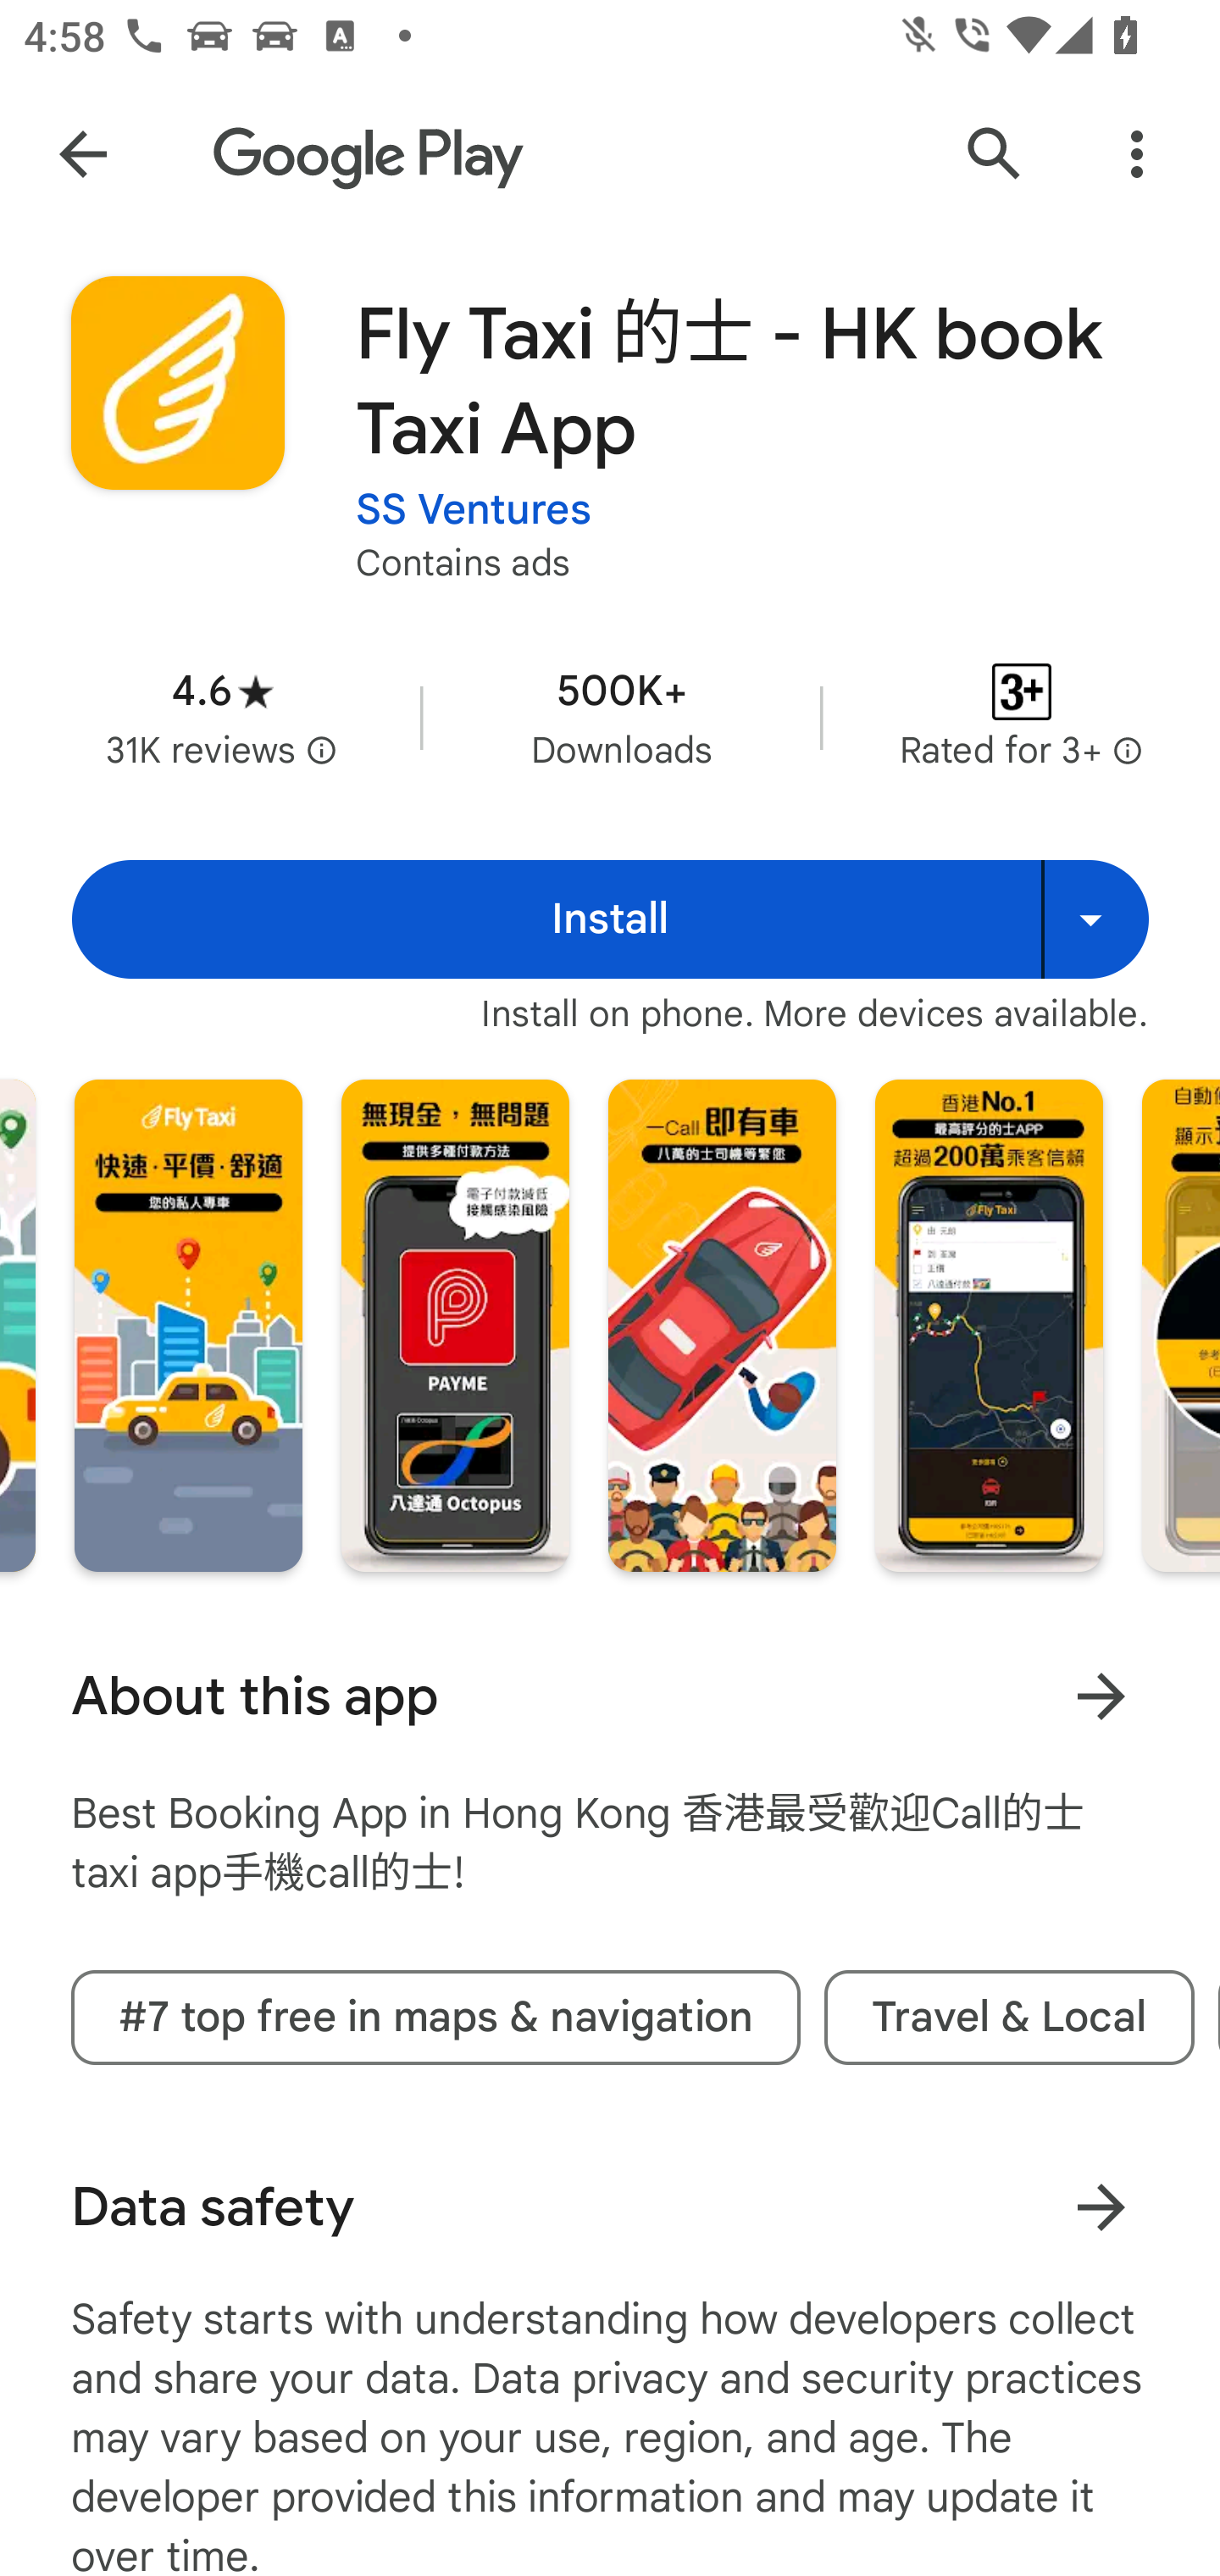  Describe the element at coordinates (722, 1325) in the screenshot. I see `Screenshot "3" of "8"` at that location.